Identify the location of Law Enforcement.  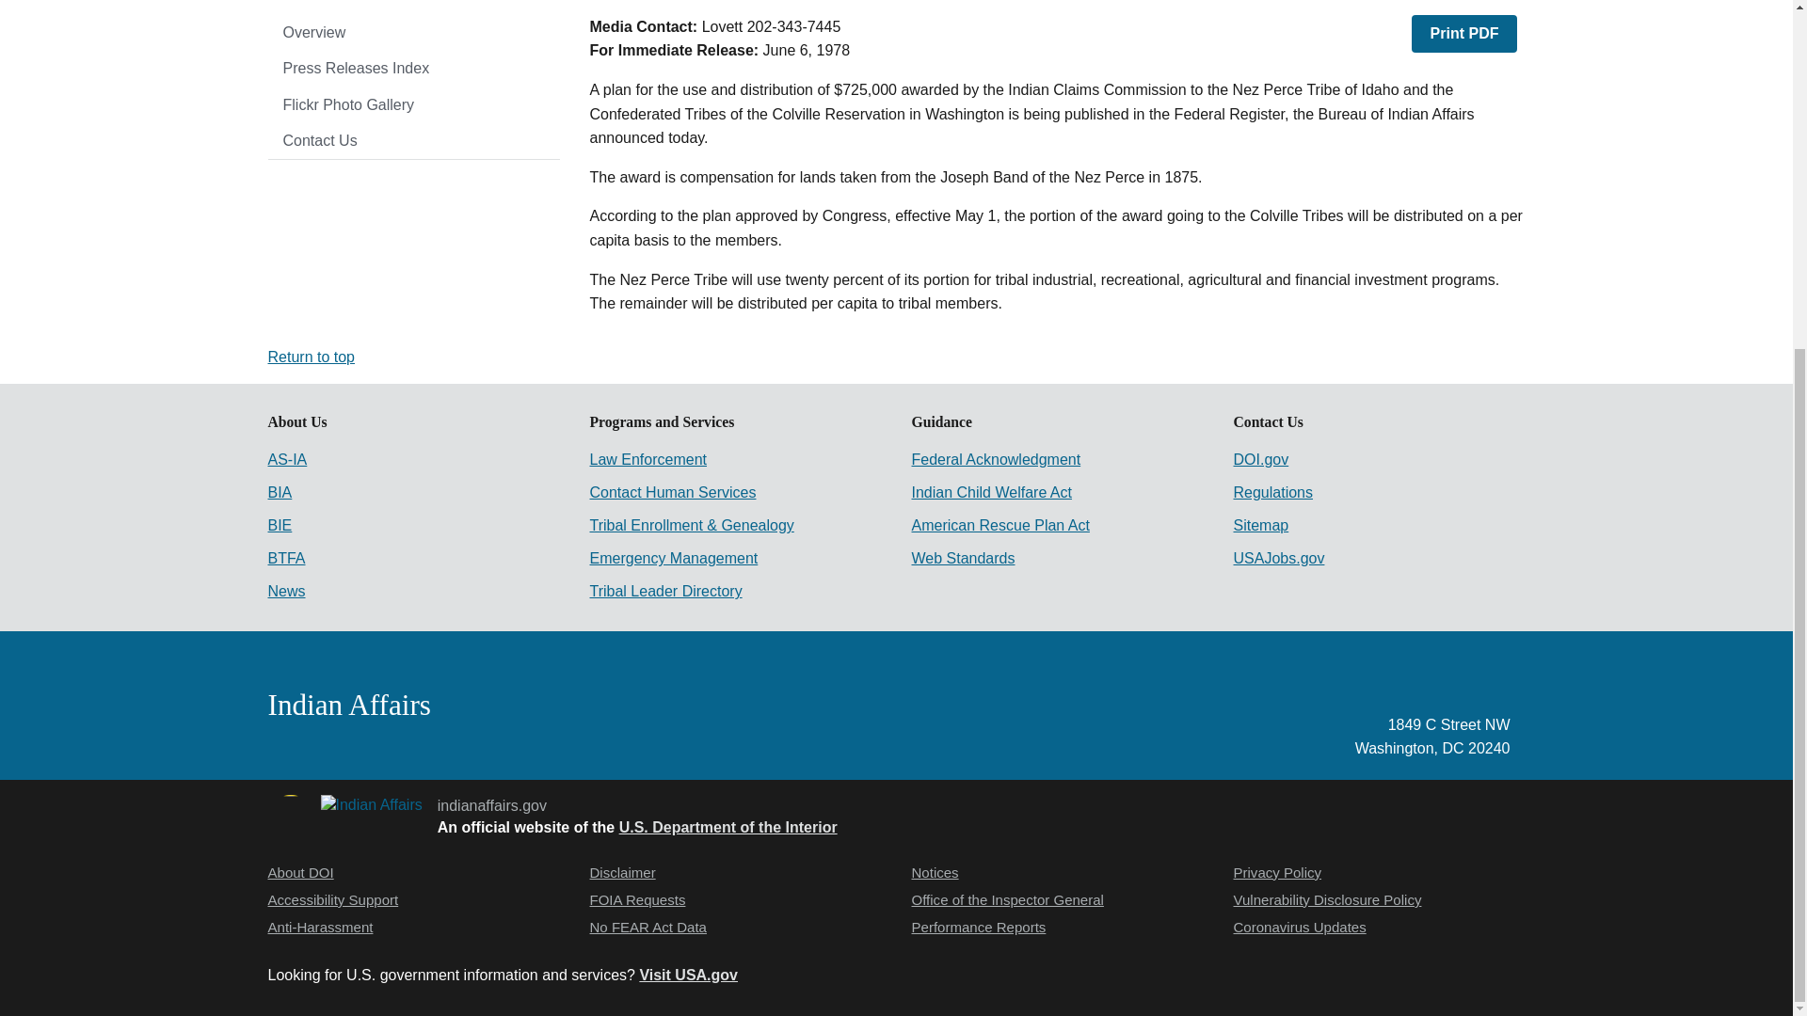
(648, 459).